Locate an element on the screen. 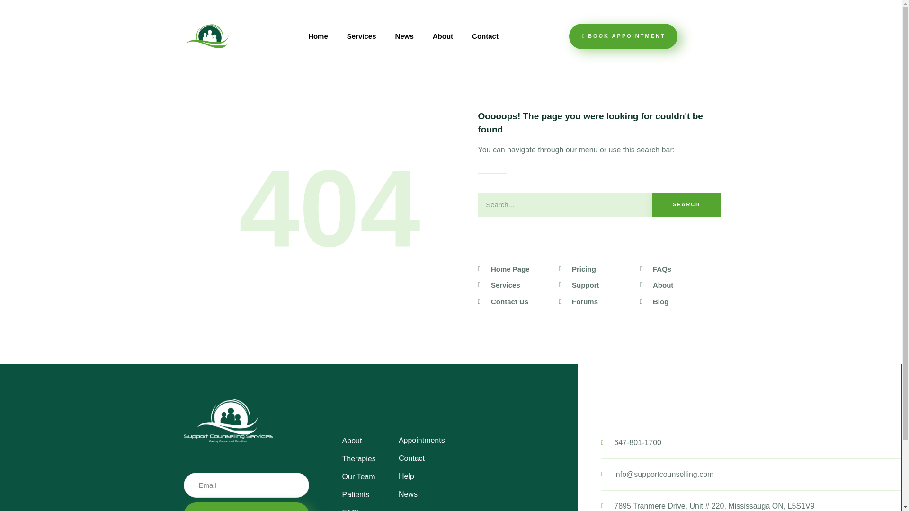 This screenshot has height=511, width=909. Services is located at coordinates (361, 36).